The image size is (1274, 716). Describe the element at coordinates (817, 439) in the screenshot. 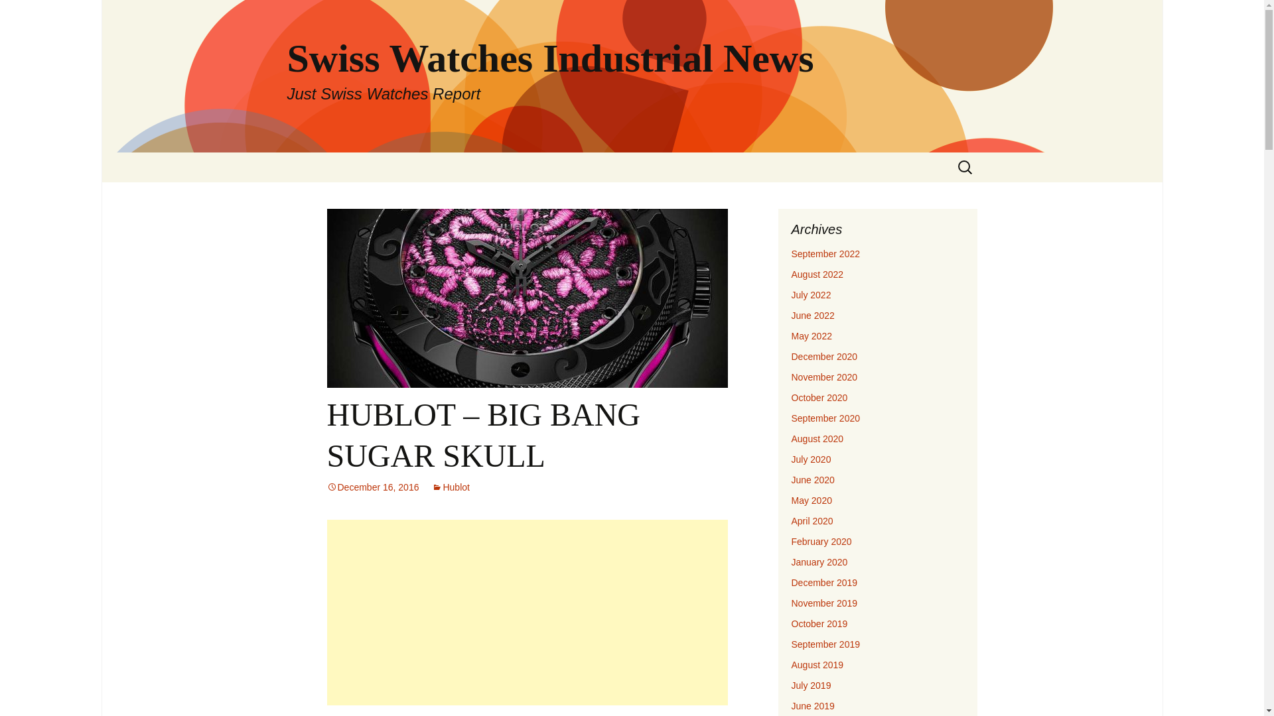

I see `August 2020` at that location.